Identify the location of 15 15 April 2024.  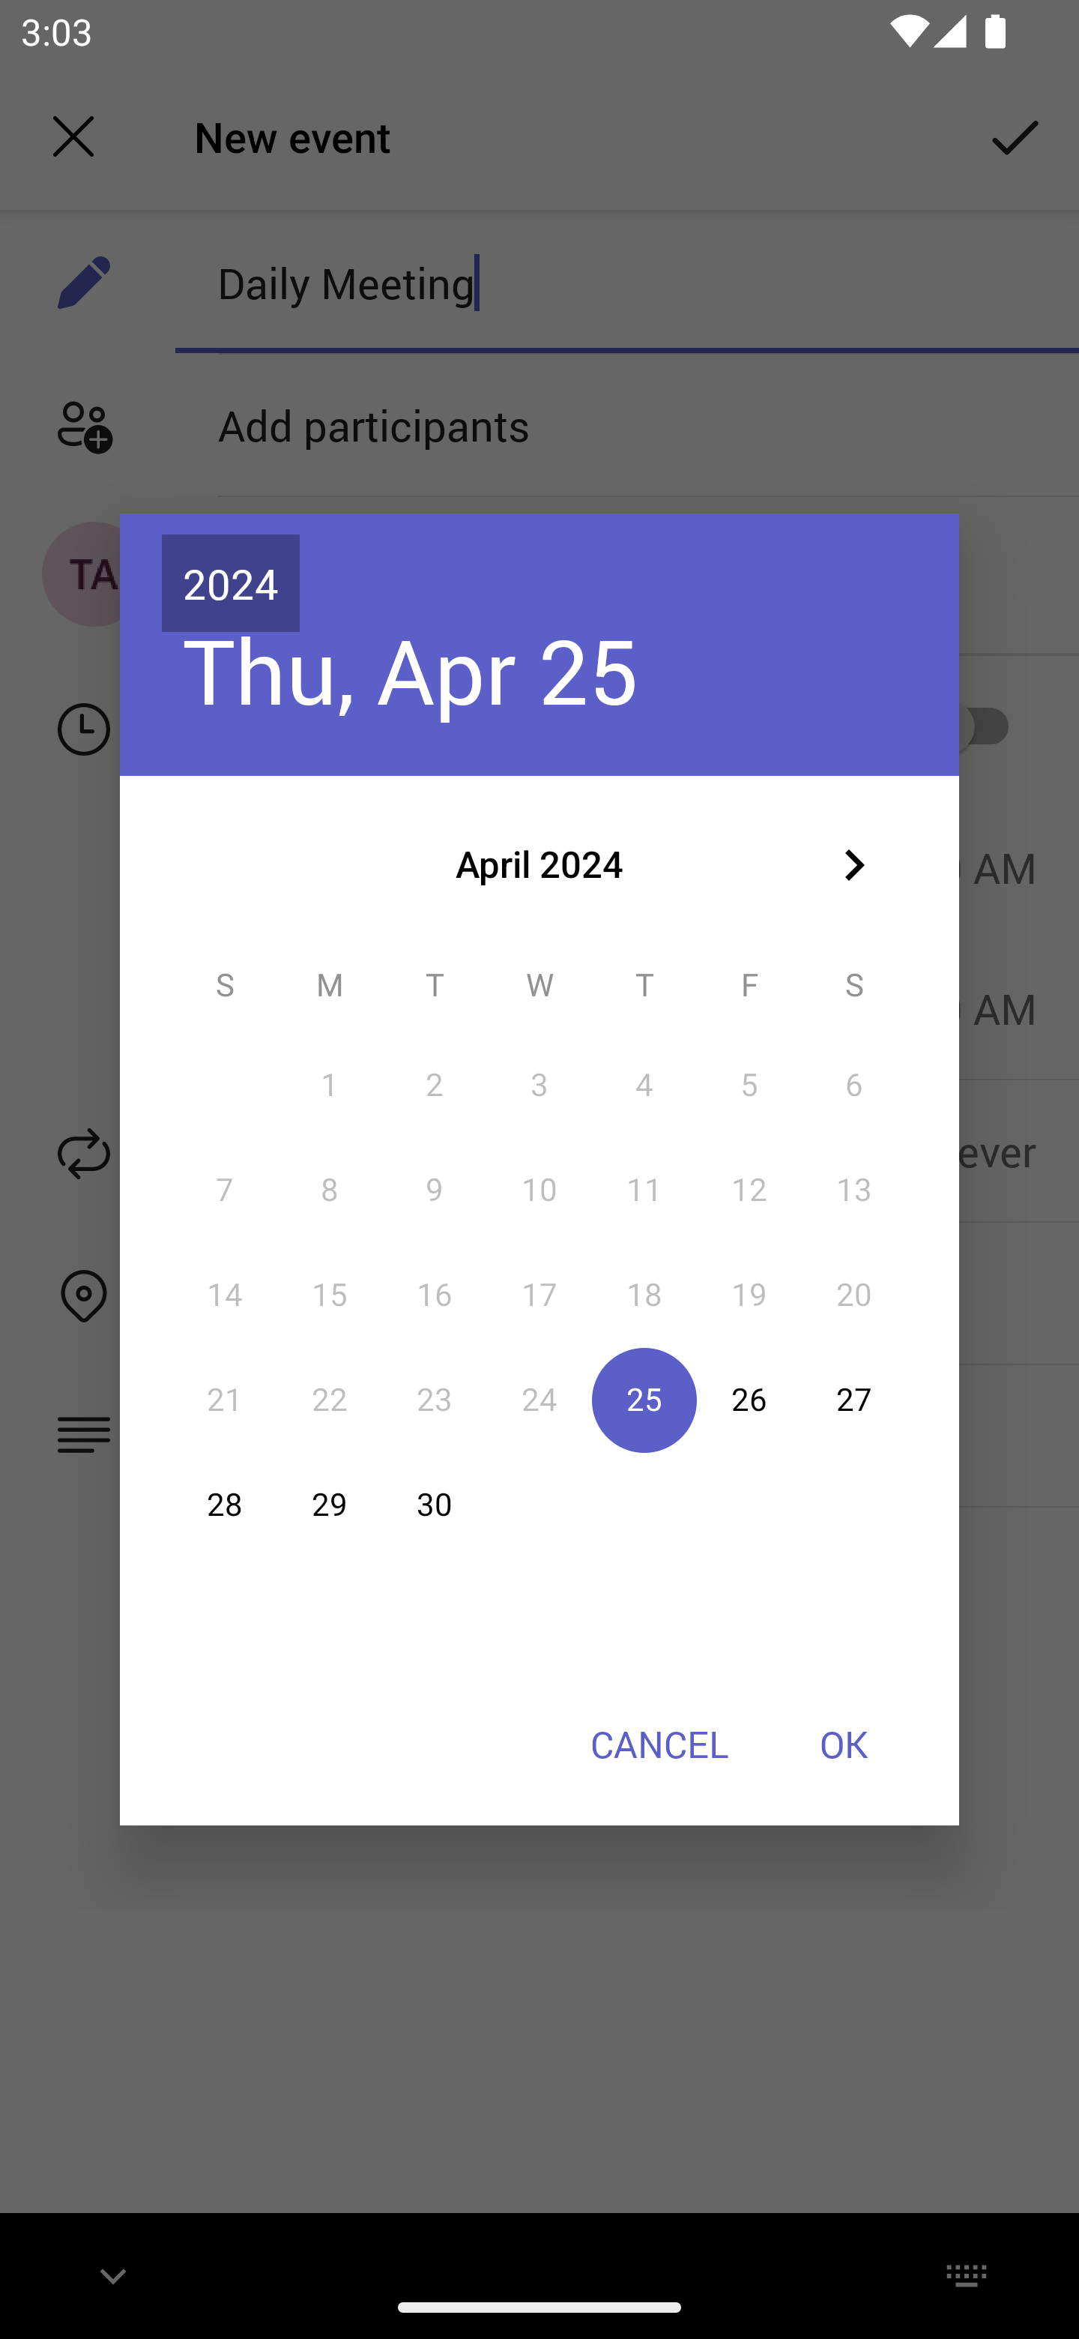
(330, 1294).